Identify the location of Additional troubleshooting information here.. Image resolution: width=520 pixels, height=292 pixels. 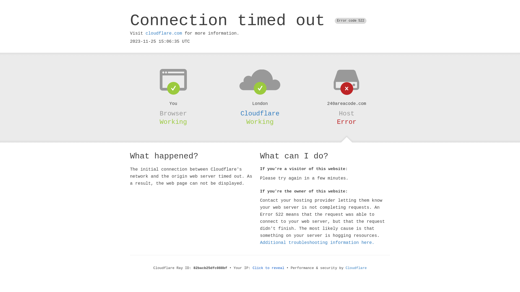
(317, 243).